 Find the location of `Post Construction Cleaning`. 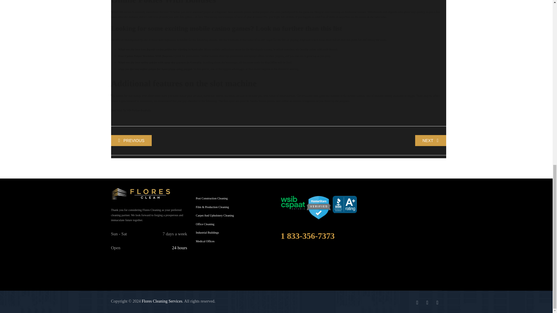

Post Construction Cleaning is located at coordinates (212, 199).